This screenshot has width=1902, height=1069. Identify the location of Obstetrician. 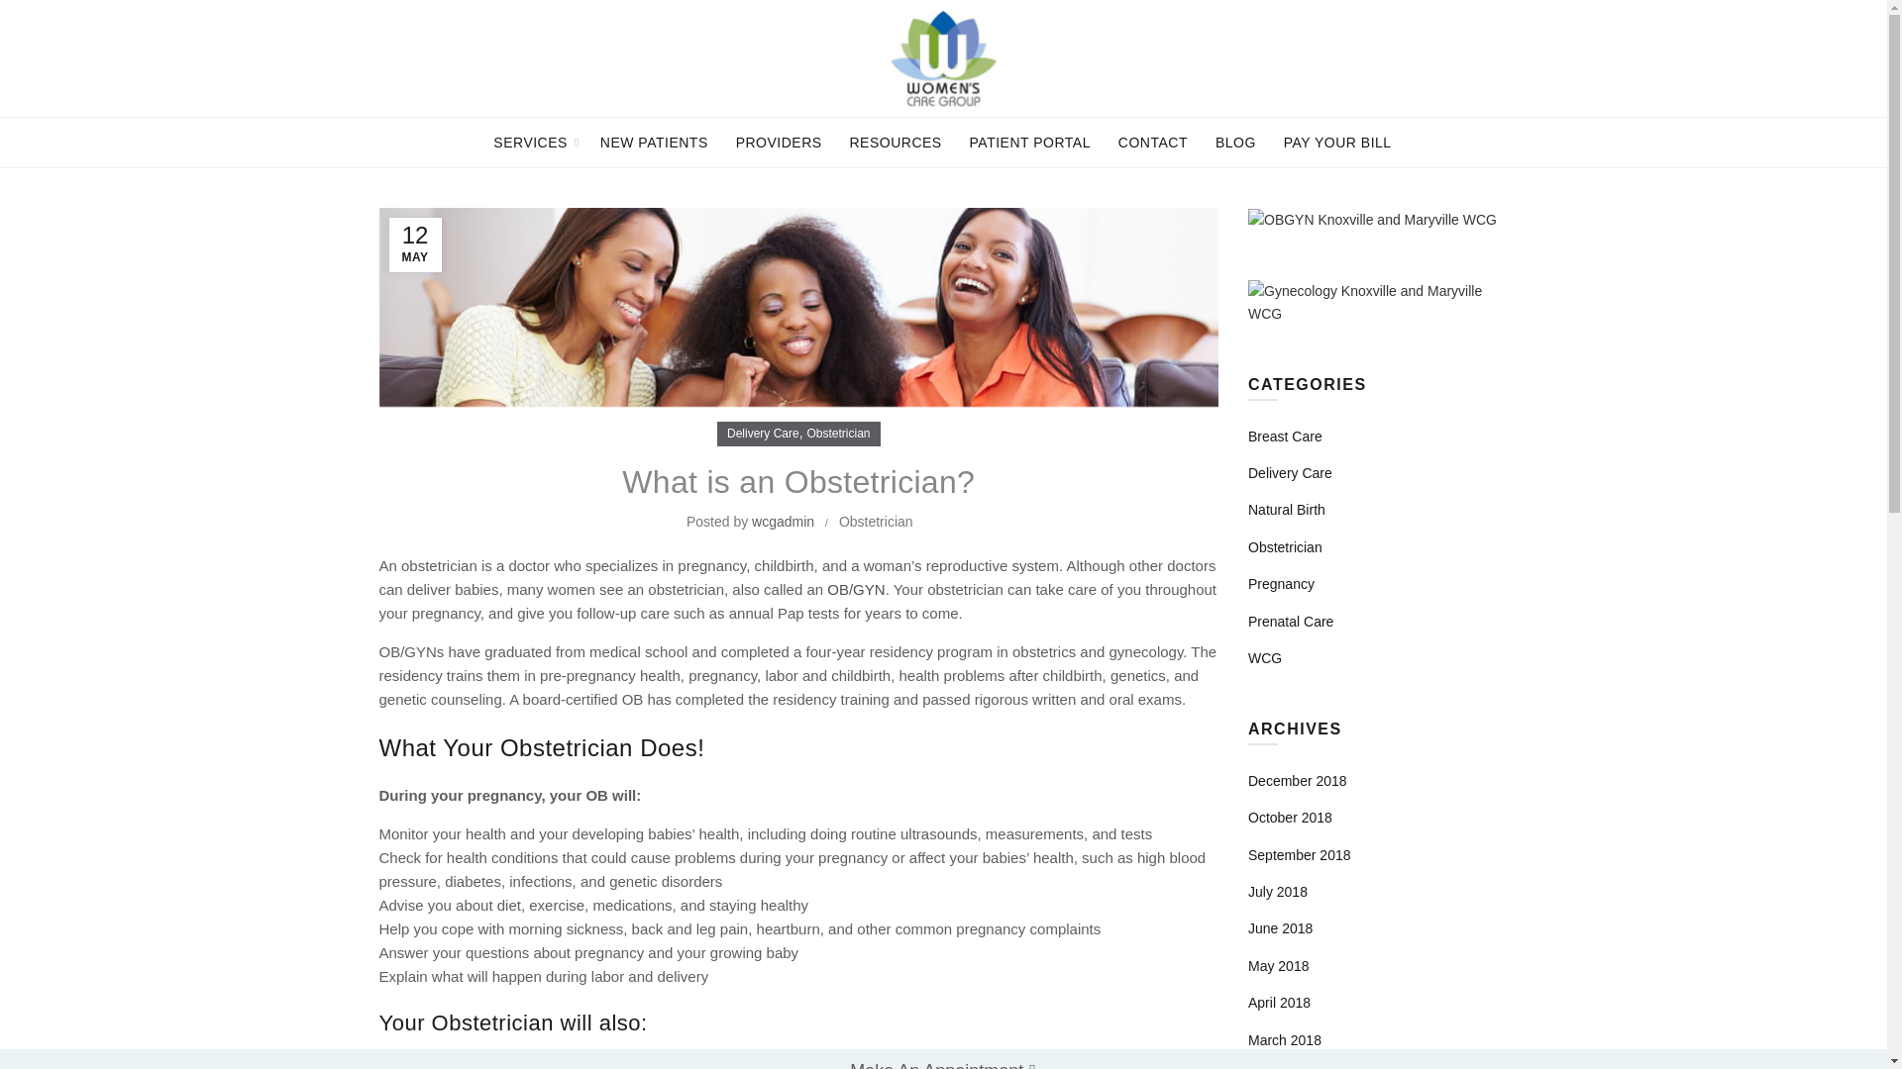
(838, 434).